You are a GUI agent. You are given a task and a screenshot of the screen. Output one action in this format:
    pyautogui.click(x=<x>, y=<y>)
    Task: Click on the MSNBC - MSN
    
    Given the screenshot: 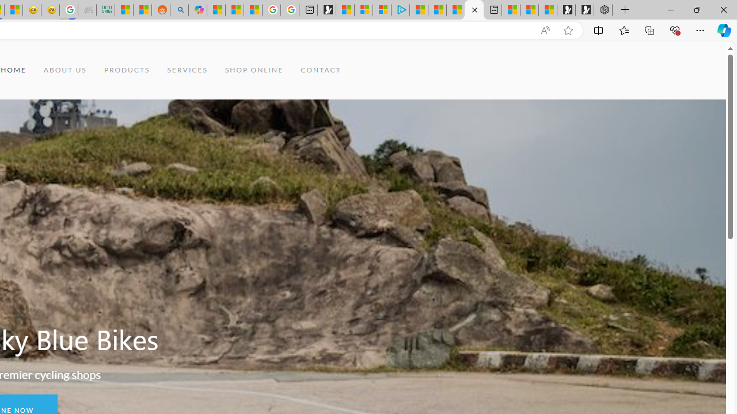 What is the action you would take?
    pyautogui.click(x=124, y=10)
    